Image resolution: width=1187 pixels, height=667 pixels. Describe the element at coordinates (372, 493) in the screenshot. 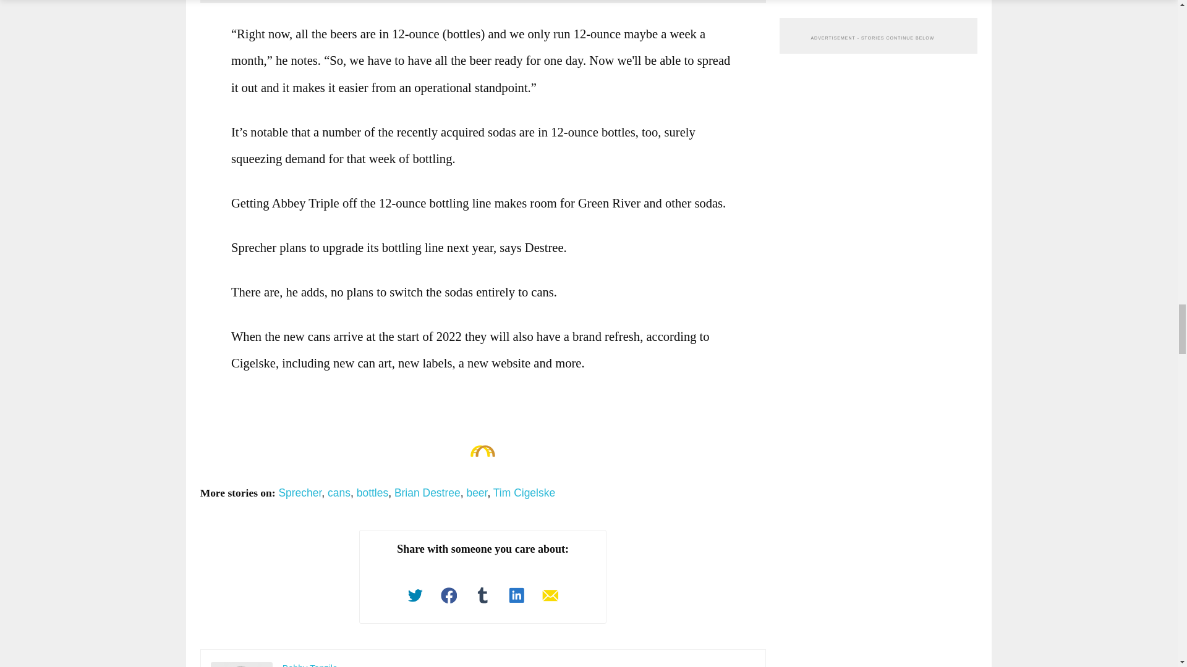

I see `bottles` at that location.